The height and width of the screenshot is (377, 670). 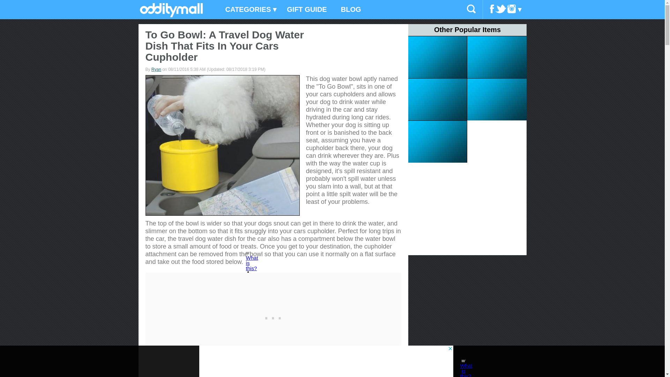 I want to click on 3rd party ad content, so click(x=273, y=316).